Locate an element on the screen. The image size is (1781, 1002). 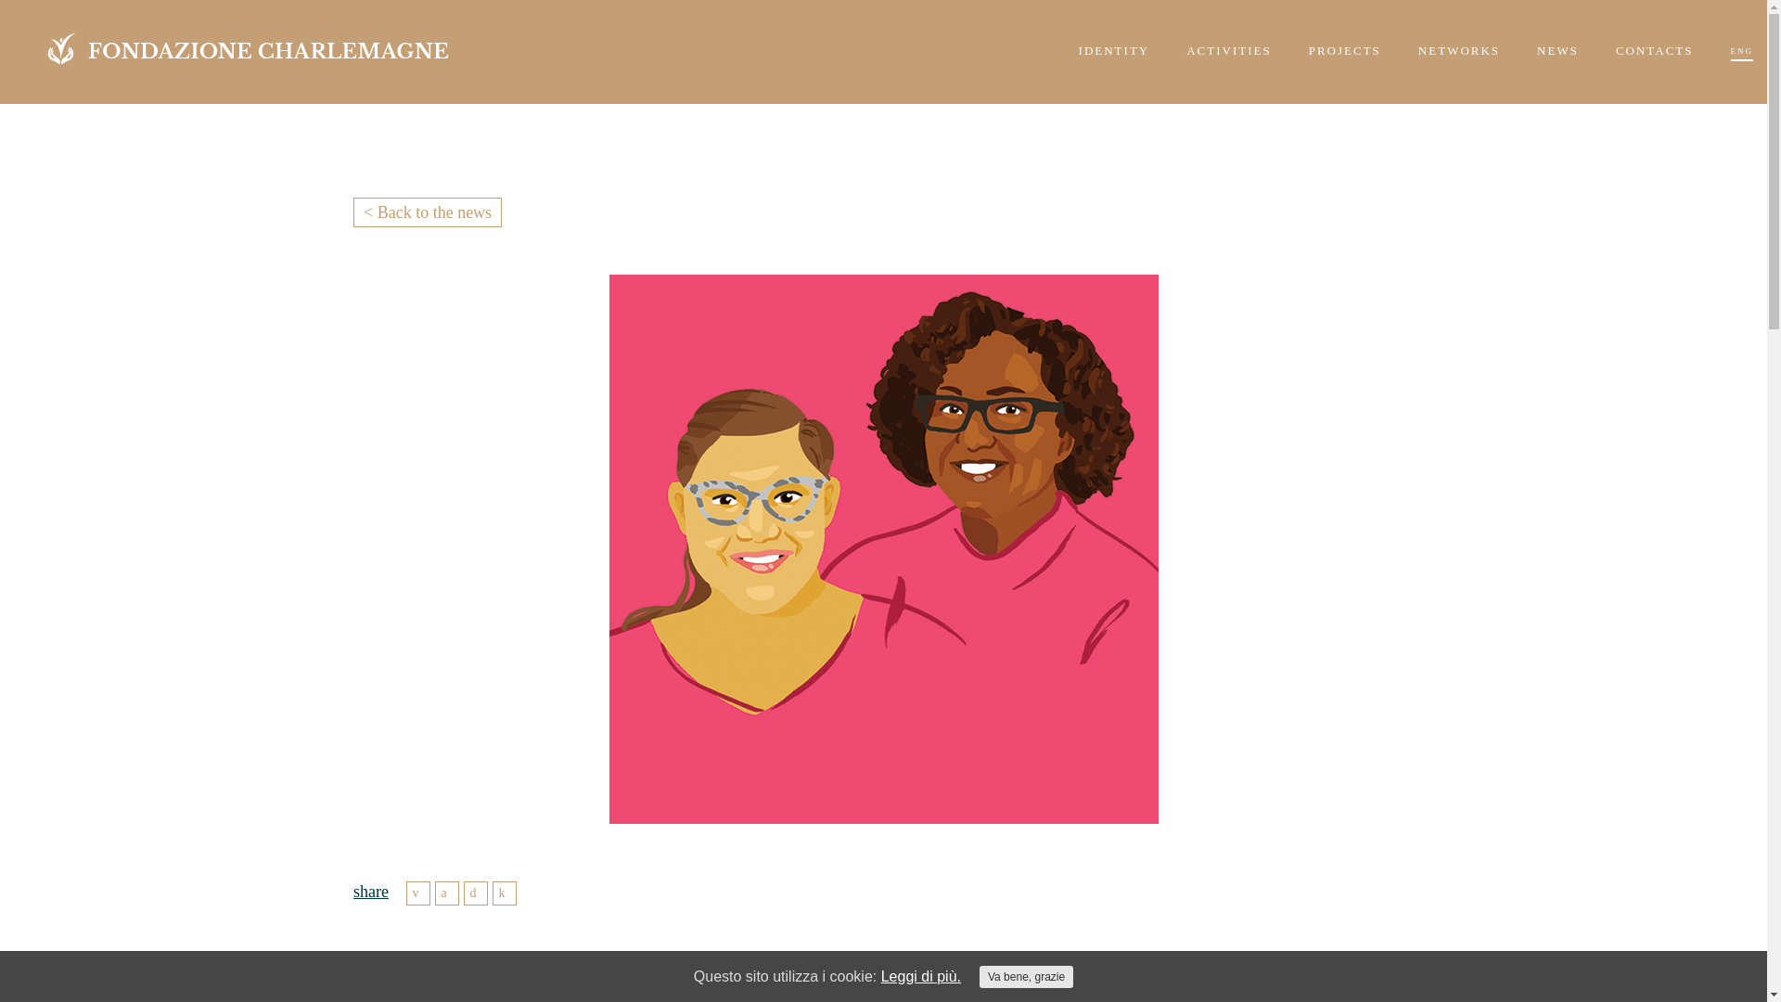
ENG is located at coordinates (1742, 41).